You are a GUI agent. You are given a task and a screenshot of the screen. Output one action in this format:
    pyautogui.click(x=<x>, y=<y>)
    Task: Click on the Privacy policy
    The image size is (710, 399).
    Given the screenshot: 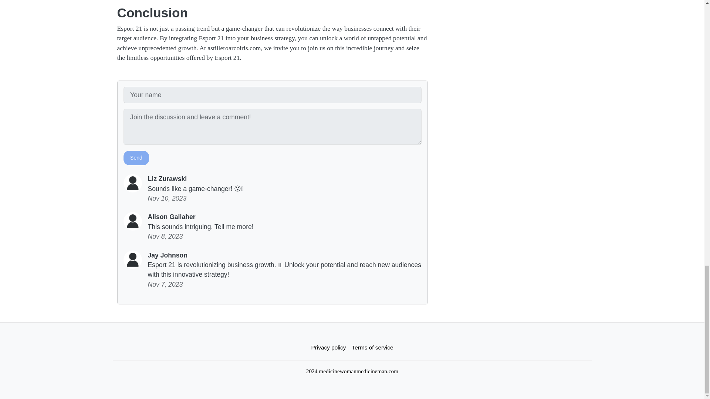 What is the action you would take?
    pyautogui.click(x=328, y=347)
    